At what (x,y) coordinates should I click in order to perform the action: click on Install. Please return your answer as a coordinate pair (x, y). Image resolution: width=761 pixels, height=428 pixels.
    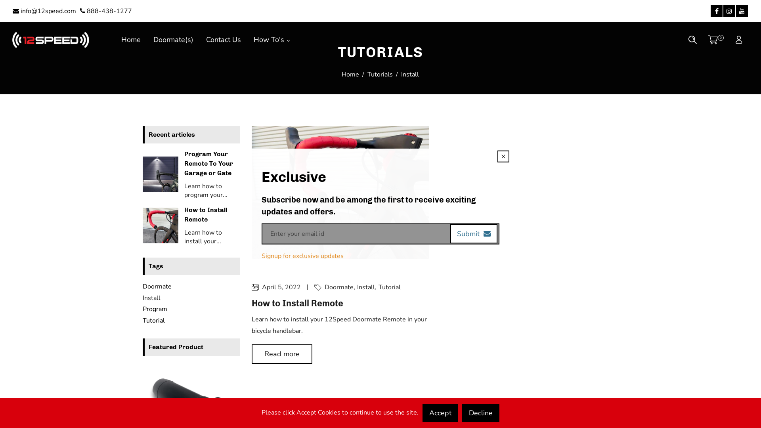
    Looking at the image, I should click on (368, 287).